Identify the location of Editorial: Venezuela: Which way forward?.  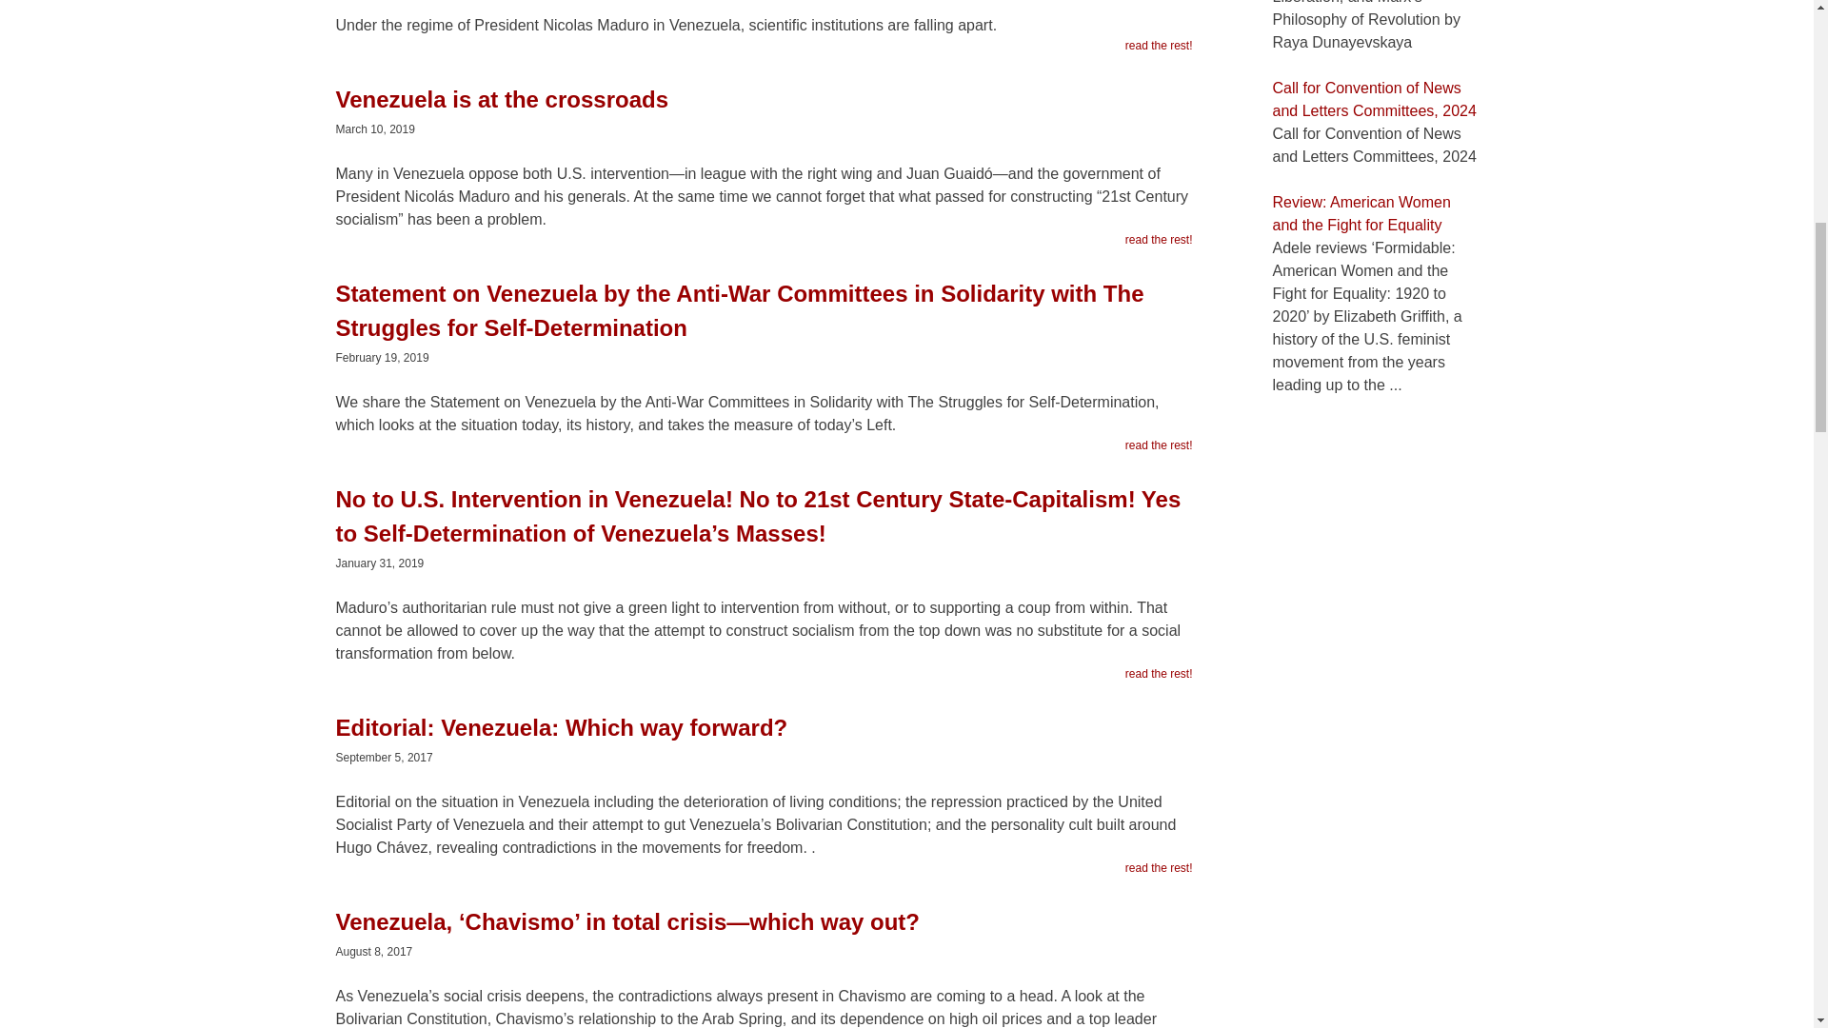
(763, 738).